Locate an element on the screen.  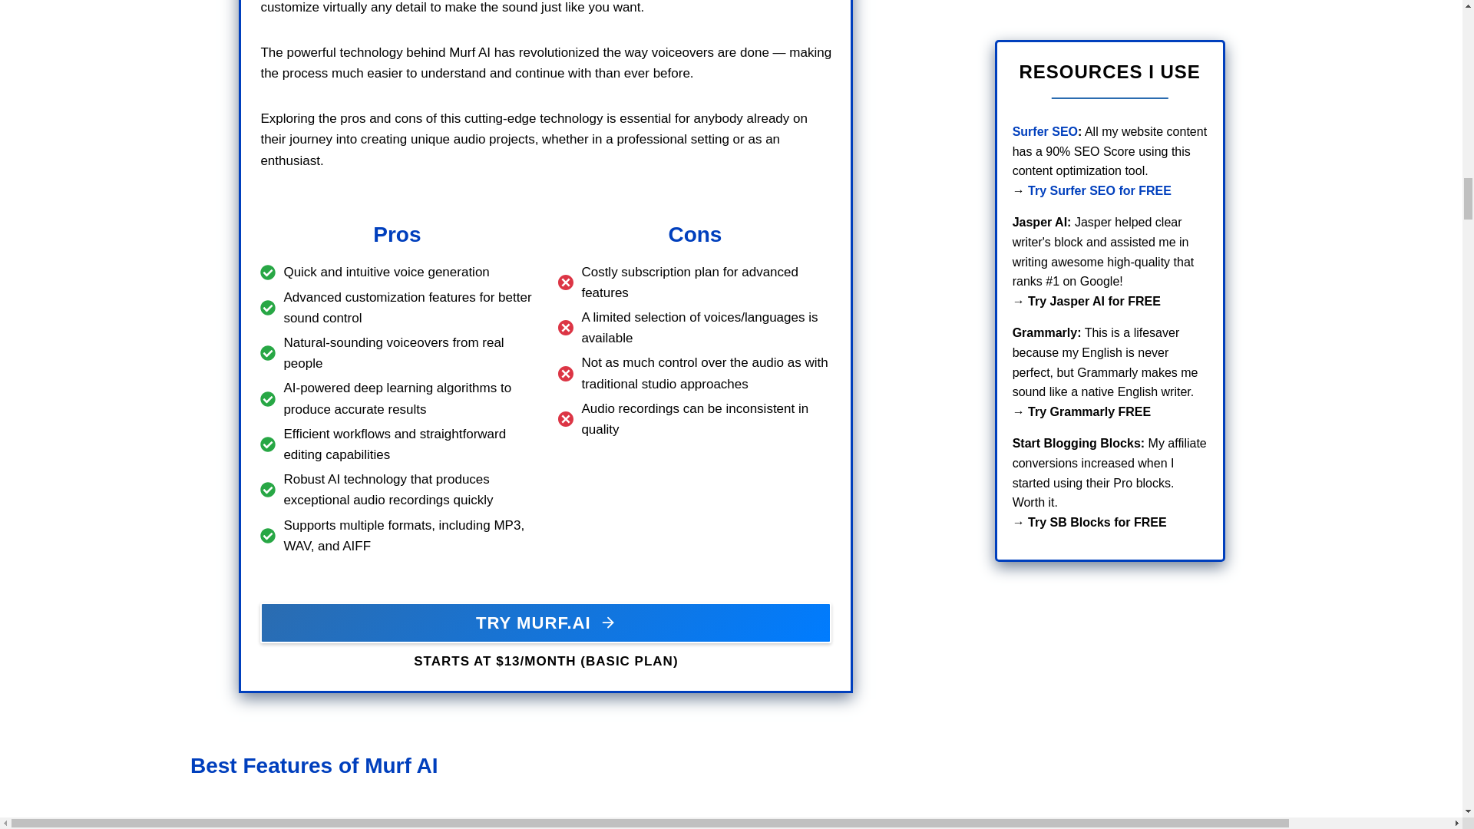
TRY MURF.AI is located at coordinates (545, 623).